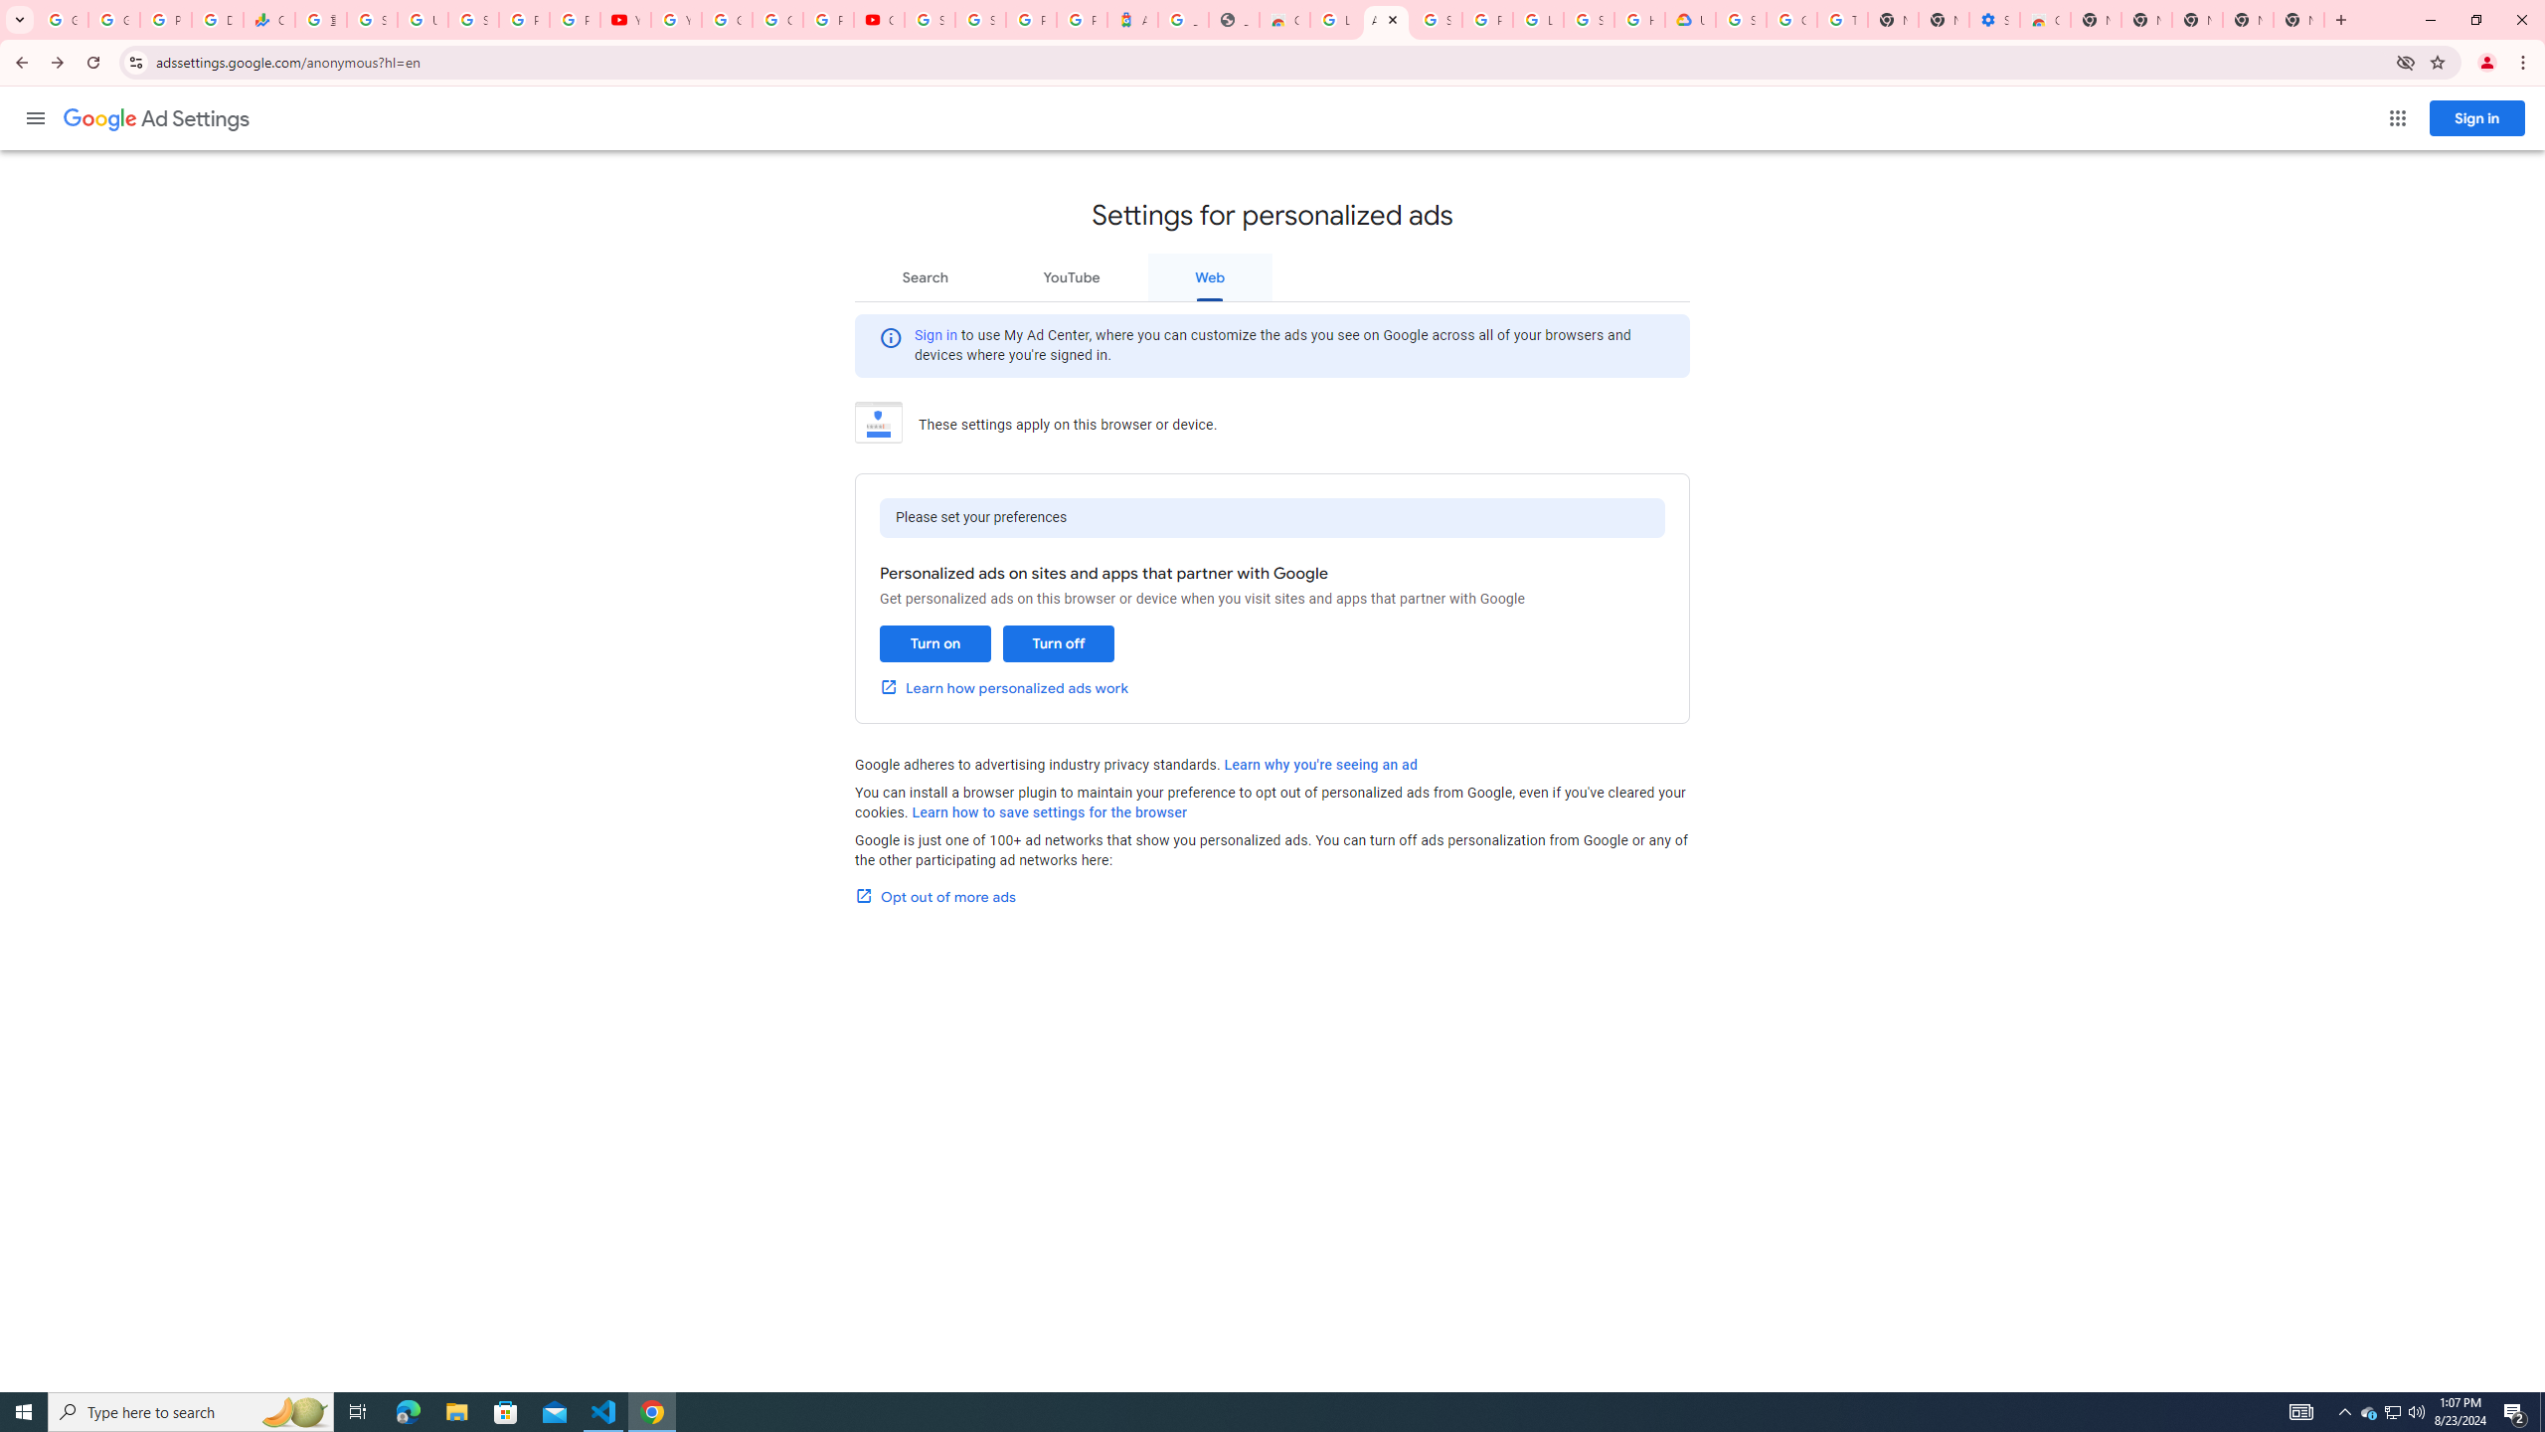  I want to click on Reload, so click(92, 63).